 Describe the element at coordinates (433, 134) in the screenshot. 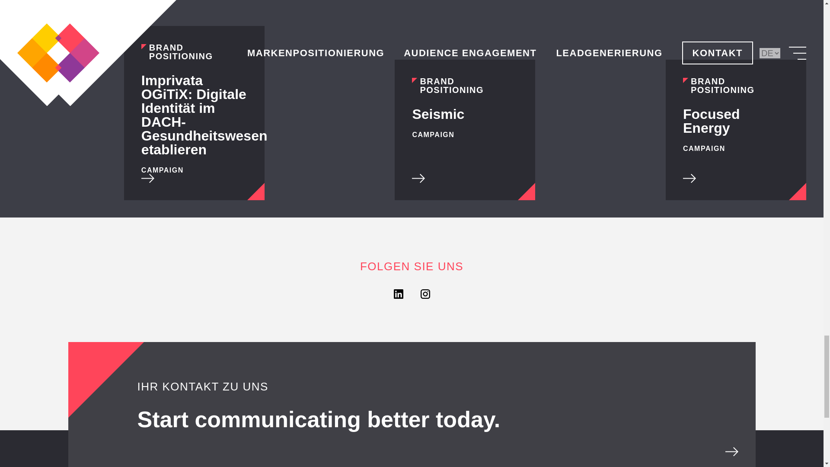

I see `CAMPAIGN` at that location.